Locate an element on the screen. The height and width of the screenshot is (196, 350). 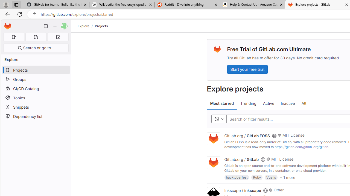
Primary navigation sidebar is located at coordinates (46, 26).